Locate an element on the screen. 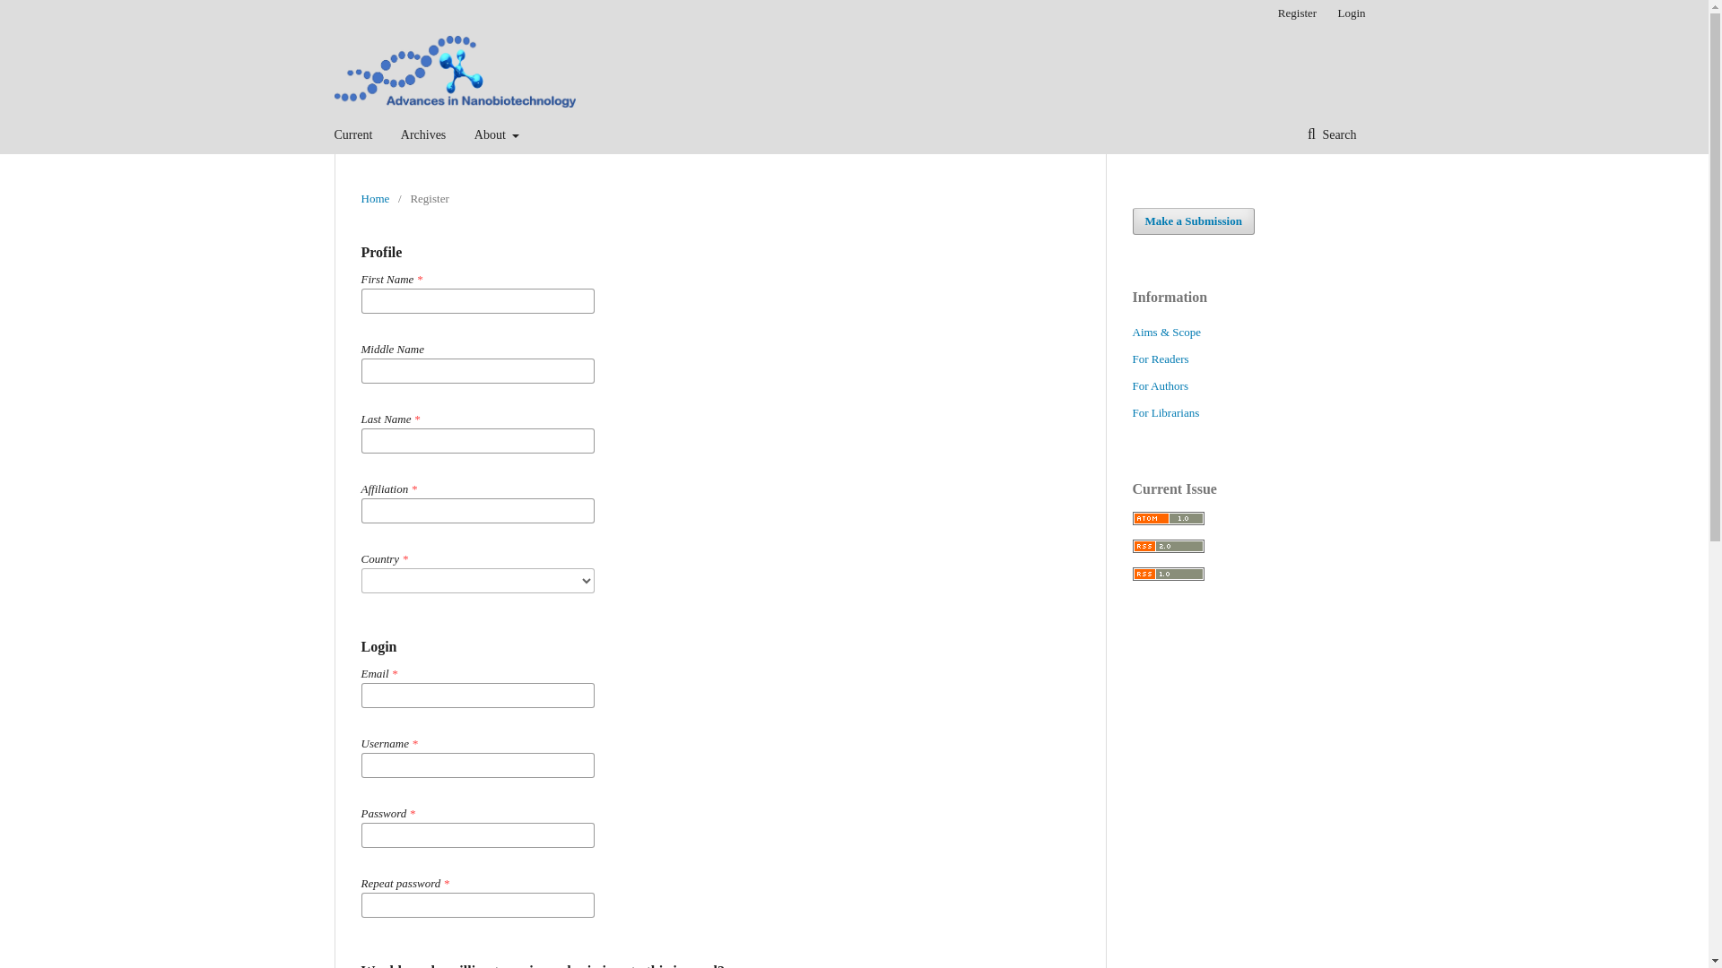 This screenshot has width=1722, height=968. For Authors is located at coordinates (1159, 385).